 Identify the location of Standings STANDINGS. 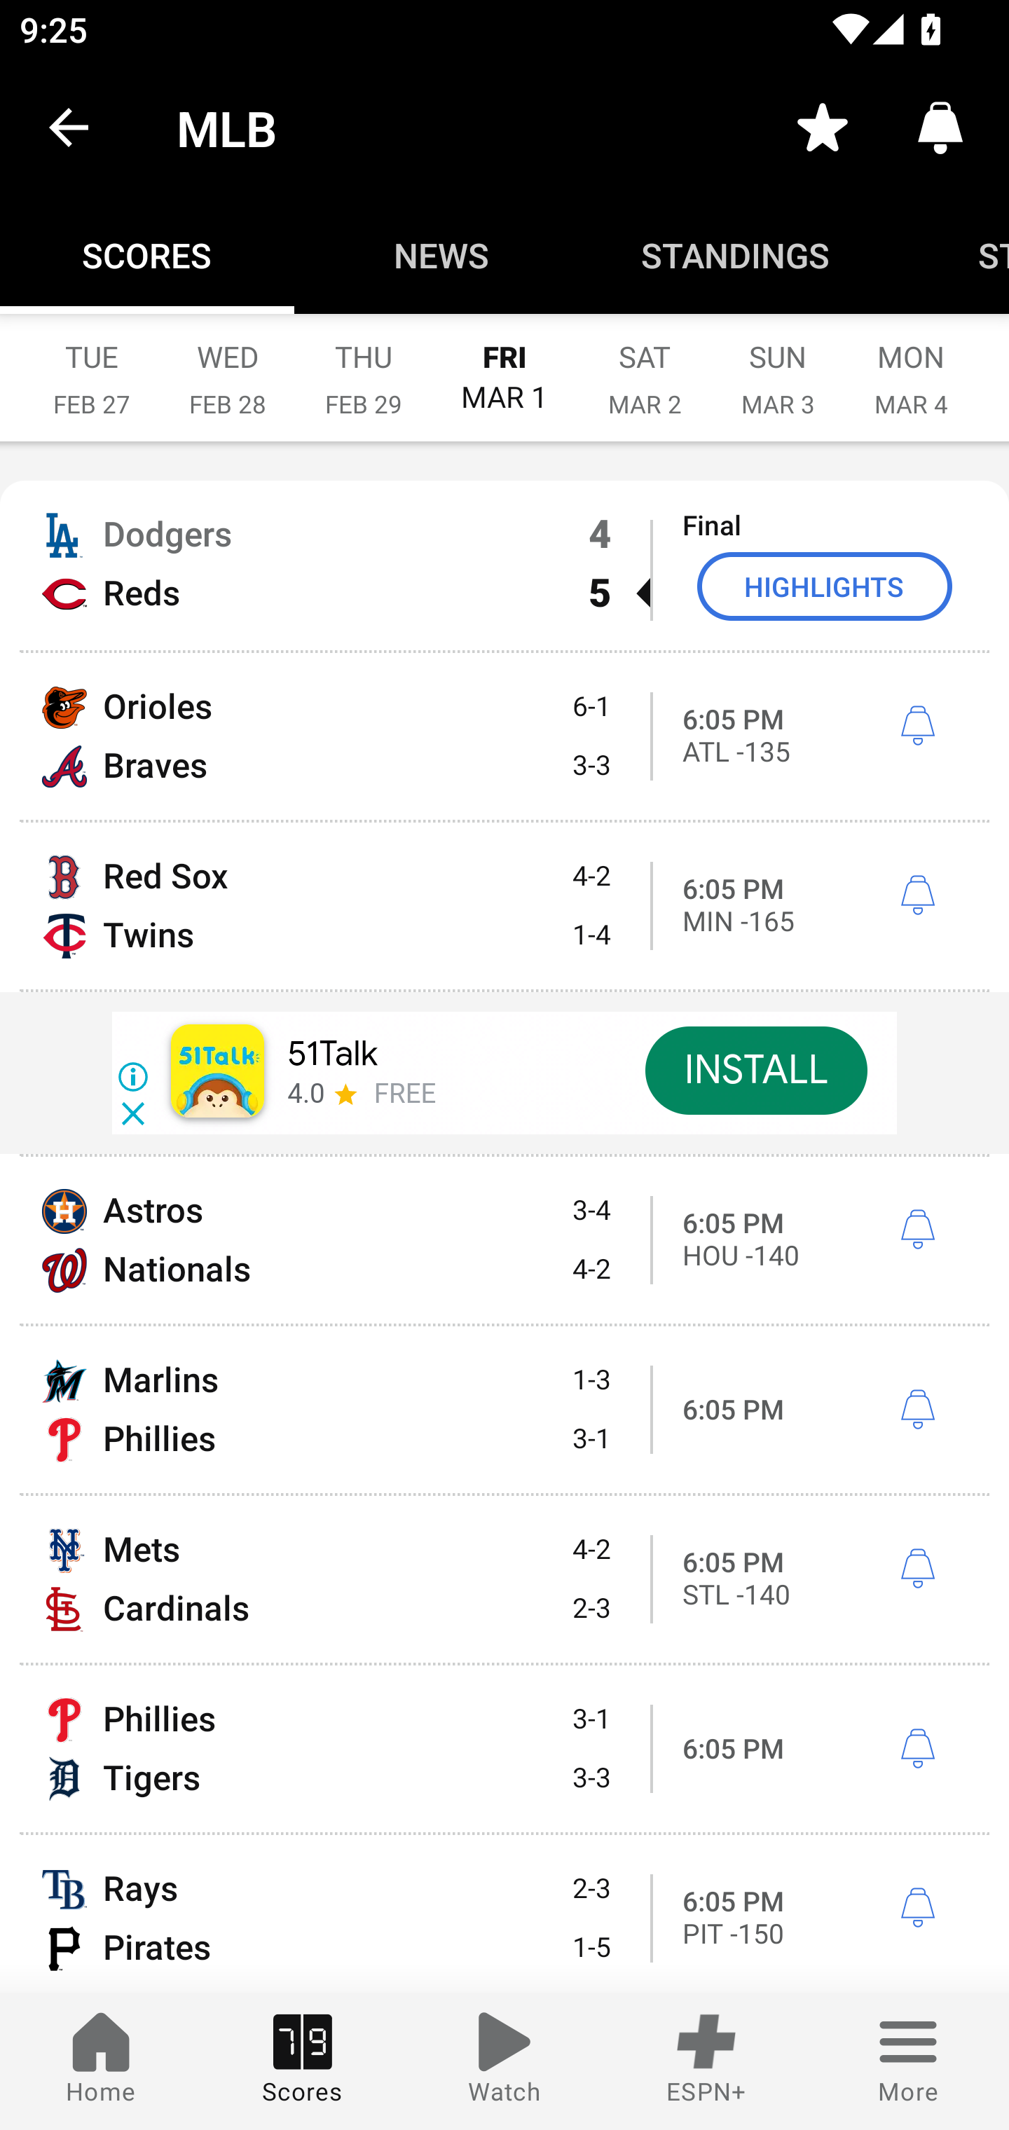
(736, 254).